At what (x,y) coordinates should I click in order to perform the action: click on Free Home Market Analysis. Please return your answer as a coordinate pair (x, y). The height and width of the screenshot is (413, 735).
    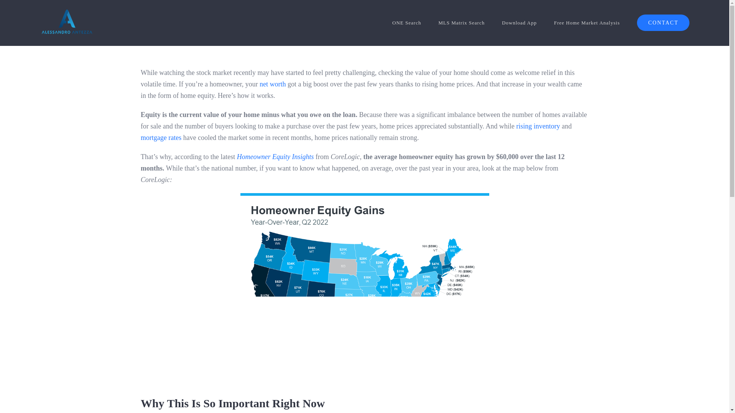
    Looking at the image, I should click on (586, 23).